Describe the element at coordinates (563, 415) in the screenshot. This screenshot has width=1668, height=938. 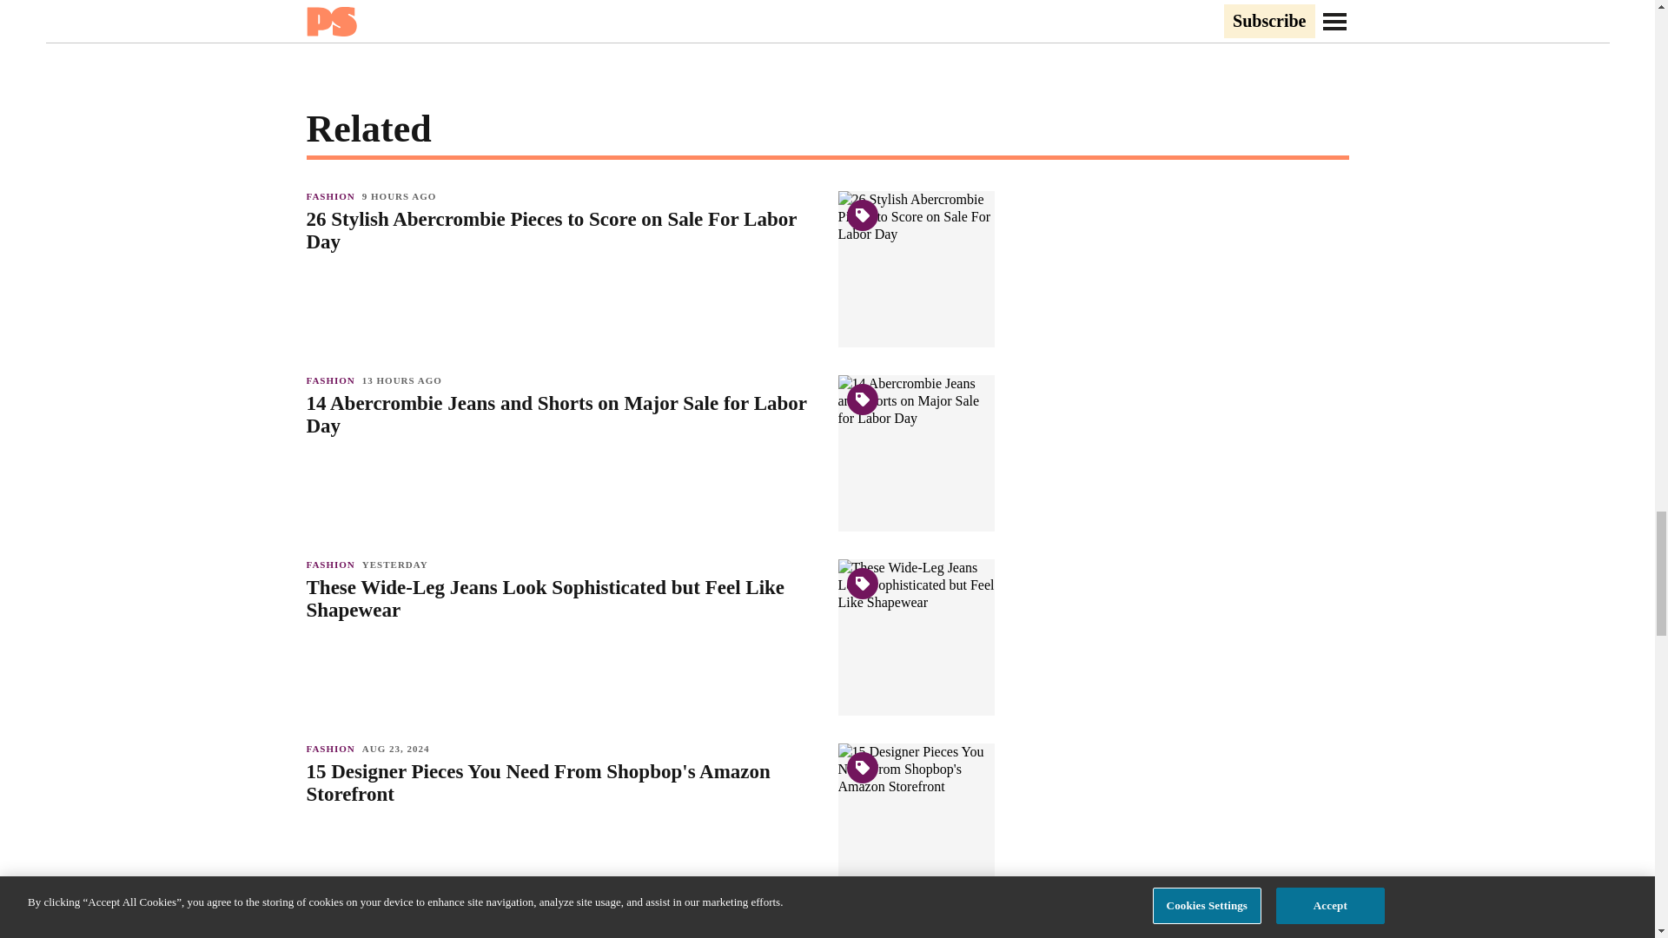
I see `14 Abercrombie Jeans and Shorts on Major Sale for Labor Day` at that location.